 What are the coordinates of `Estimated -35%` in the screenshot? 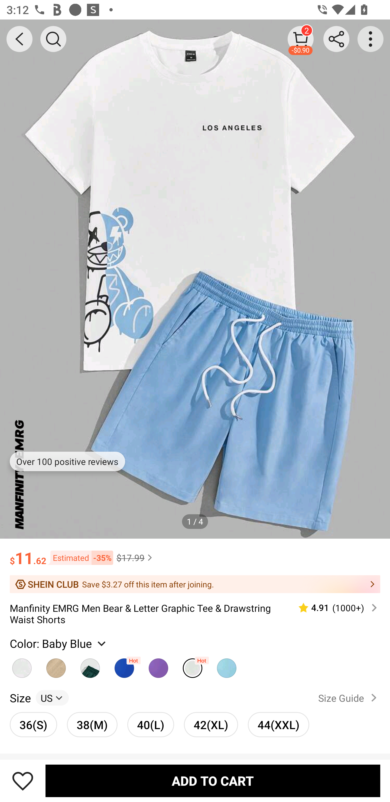 It's located at (80, 557).